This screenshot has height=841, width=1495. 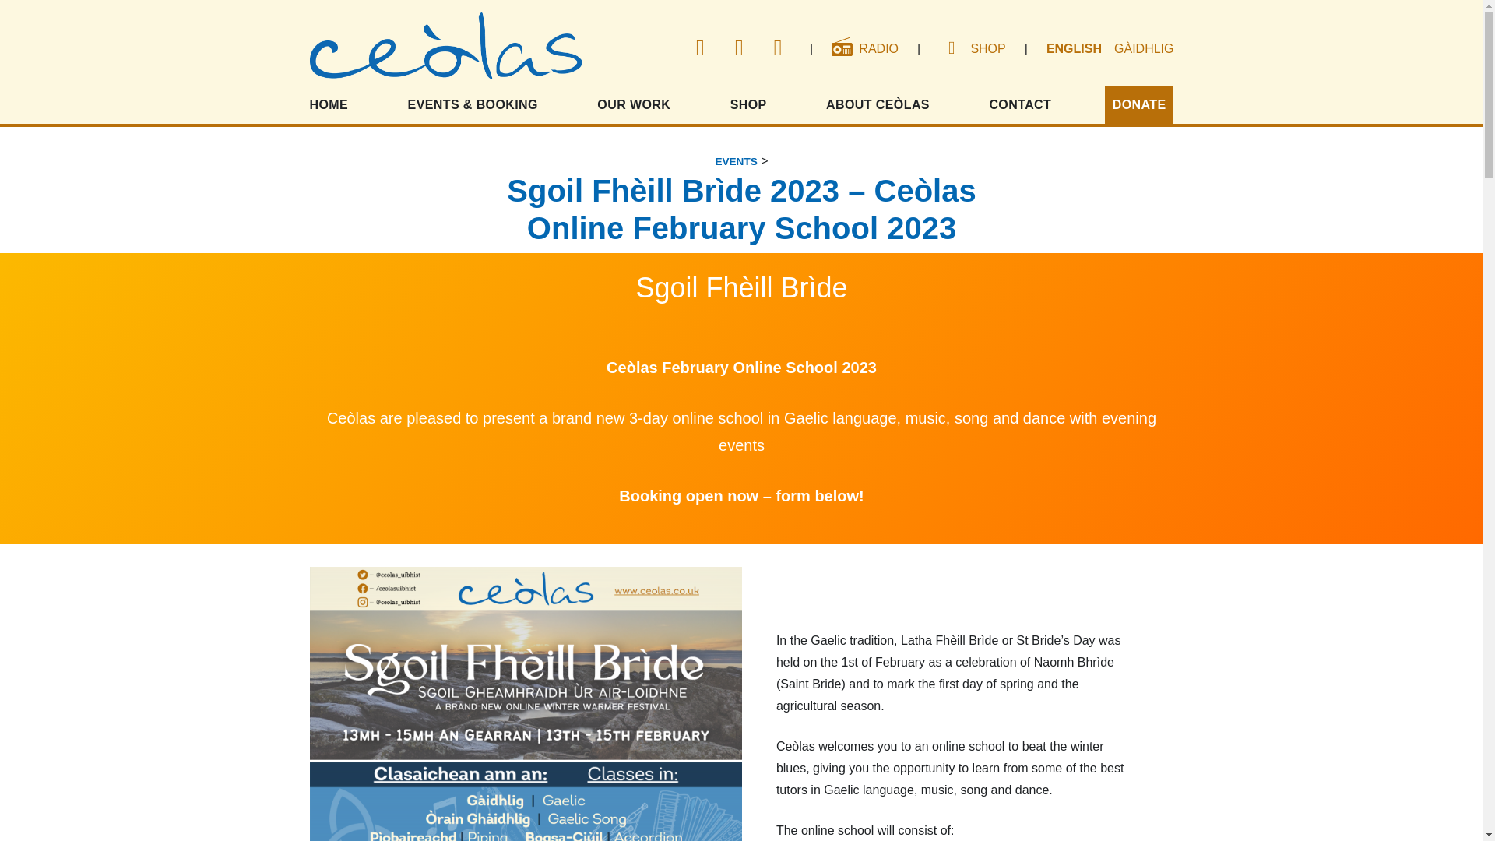 What do you see at coordinates (634, 104) in the screenshot?
I see `OUR WORK` at bounding box center [634, 104].